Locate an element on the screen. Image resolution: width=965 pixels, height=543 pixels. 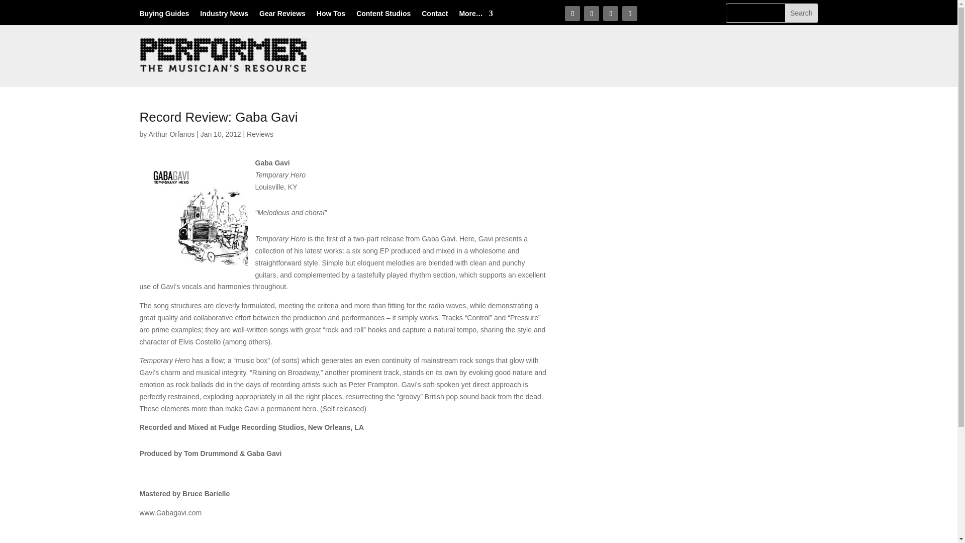
Follow on X is located at coordinates (591, 13).